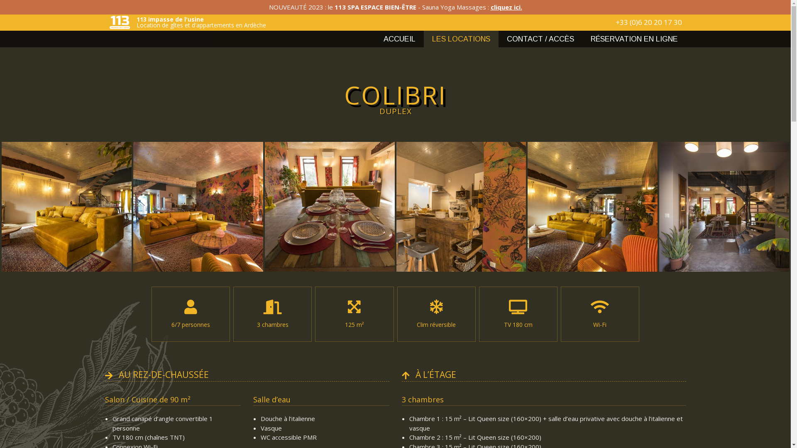 This screenshot has height=448, width=797. Describe the element at coordinates (66, 145) in the screenshot. I see `Appartement Duplex Colibri` at that location.